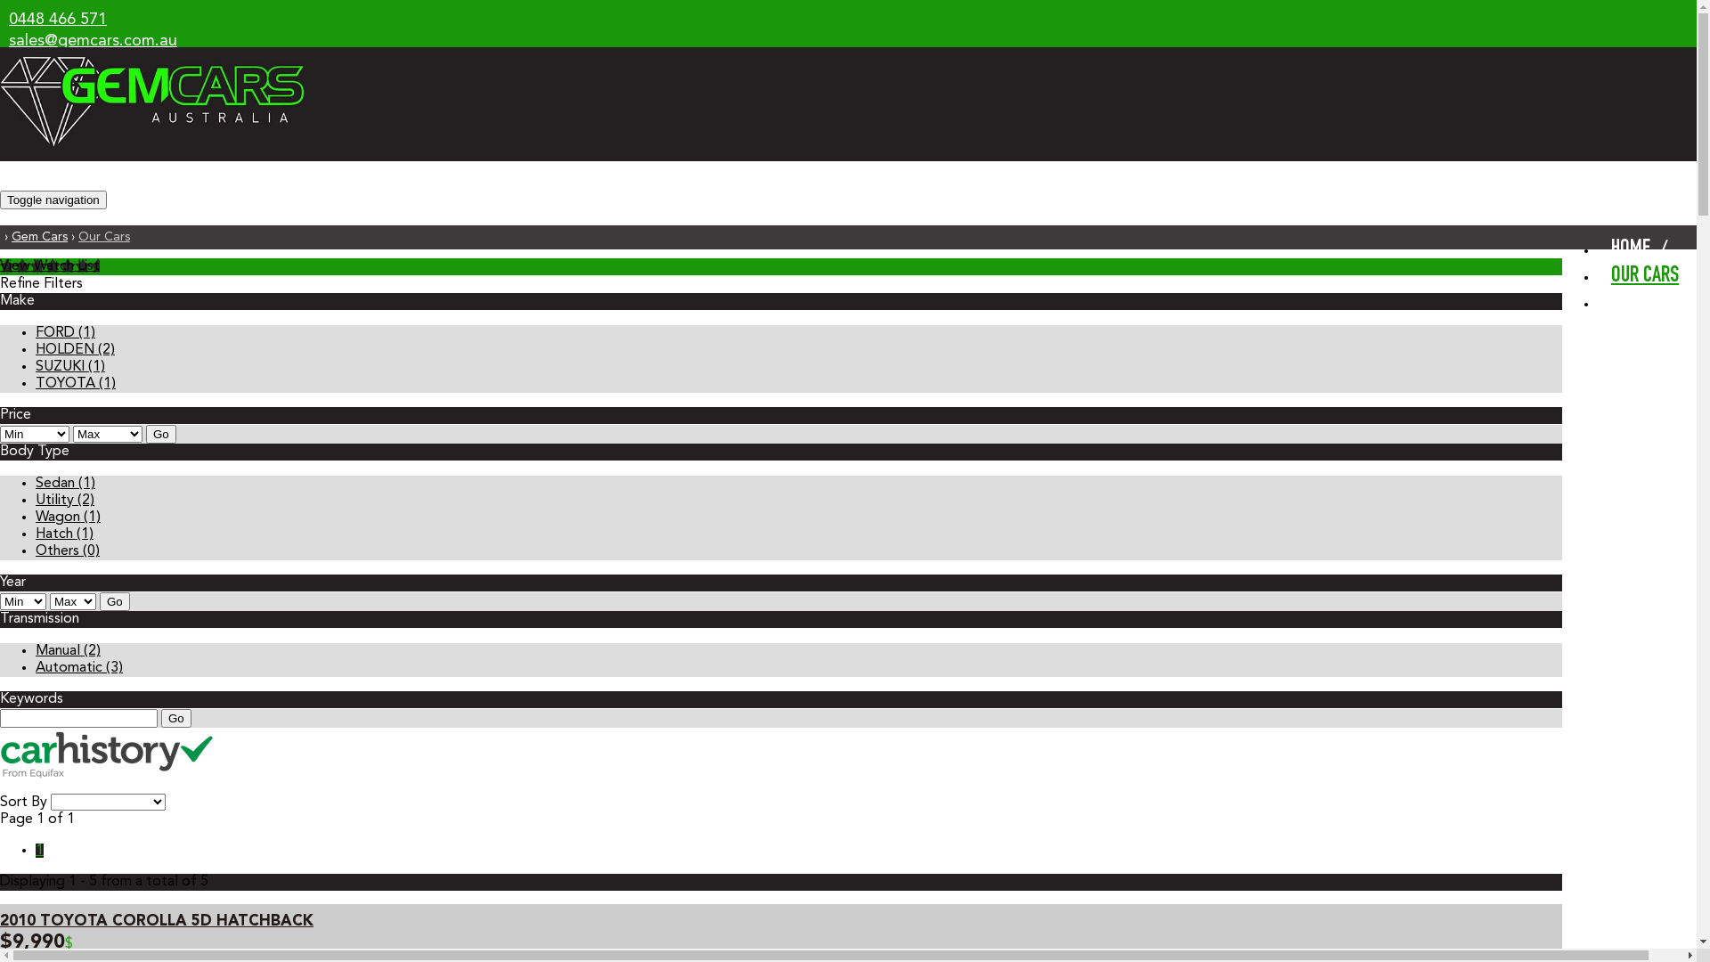  I want to click on Automatic (3), so click(79, 668).